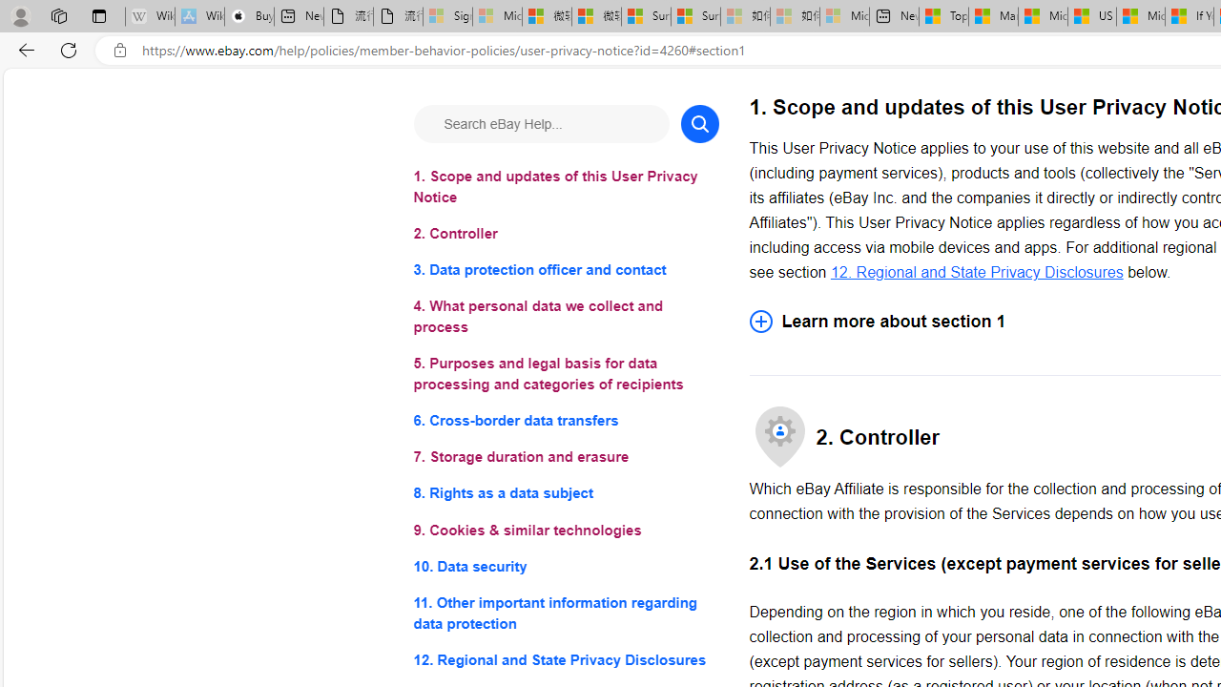 Image resolution: width=1221 pixels, height=687 pixels. I want to click on Marine life - MSN, so click(994, 17).